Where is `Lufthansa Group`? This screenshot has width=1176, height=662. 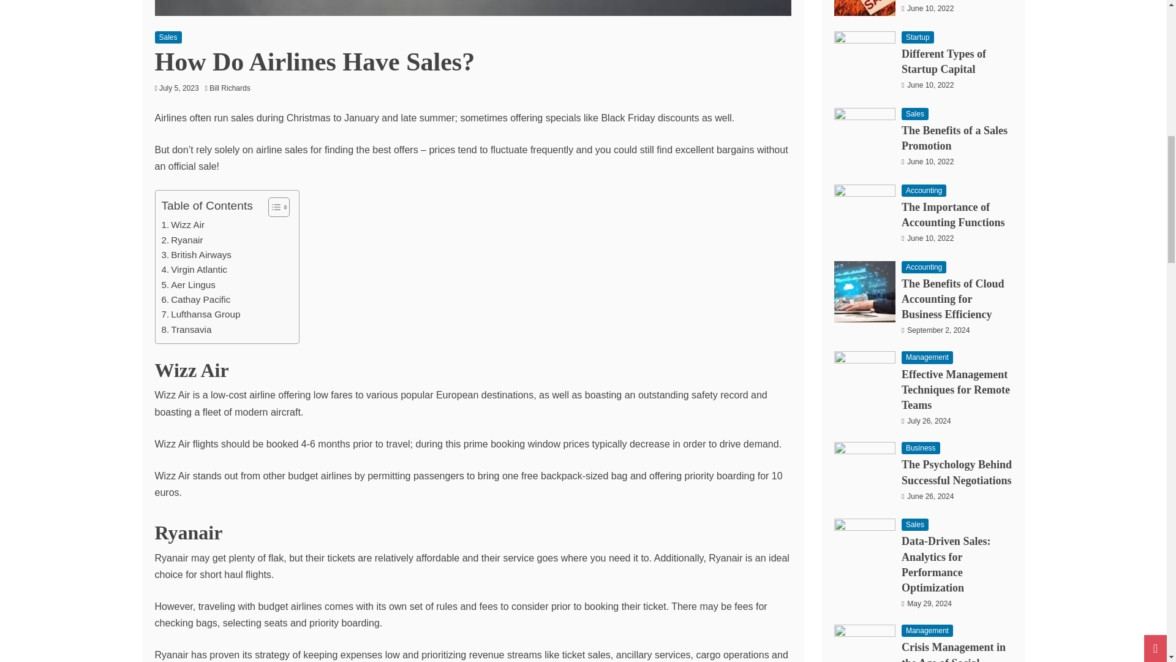
Lufthansa Group is located at coordinates (201, 314).